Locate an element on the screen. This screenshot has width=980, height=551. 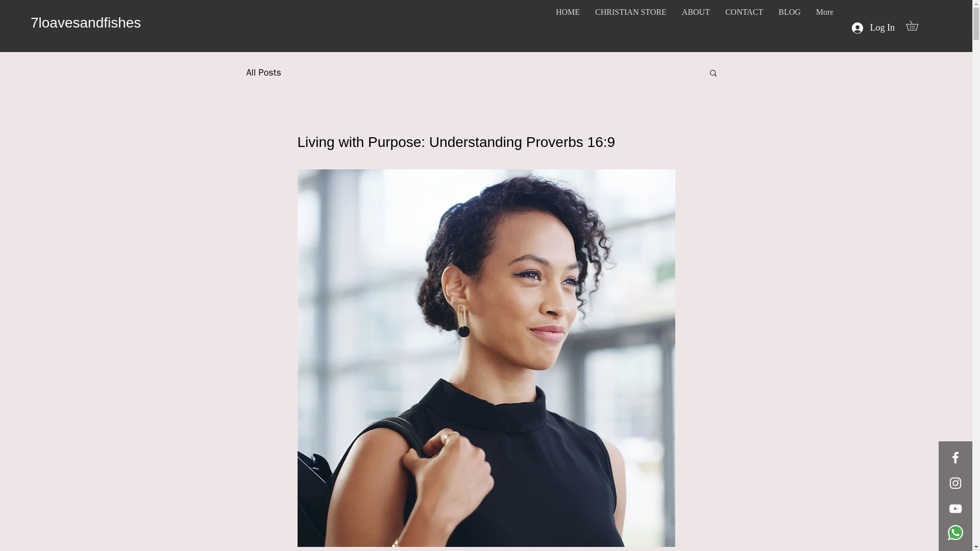
7loavesandfishes is located at coordinates (86, 22).